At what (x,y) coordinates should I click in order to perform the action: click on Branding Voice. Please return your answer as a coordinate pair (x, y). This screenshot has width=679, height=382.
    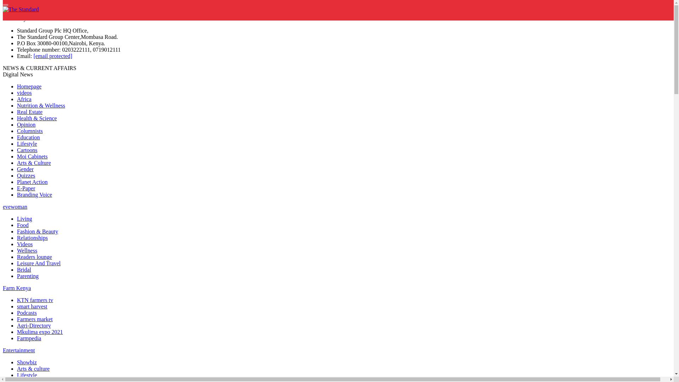
    Looking at the image, I should click on (35, 195).